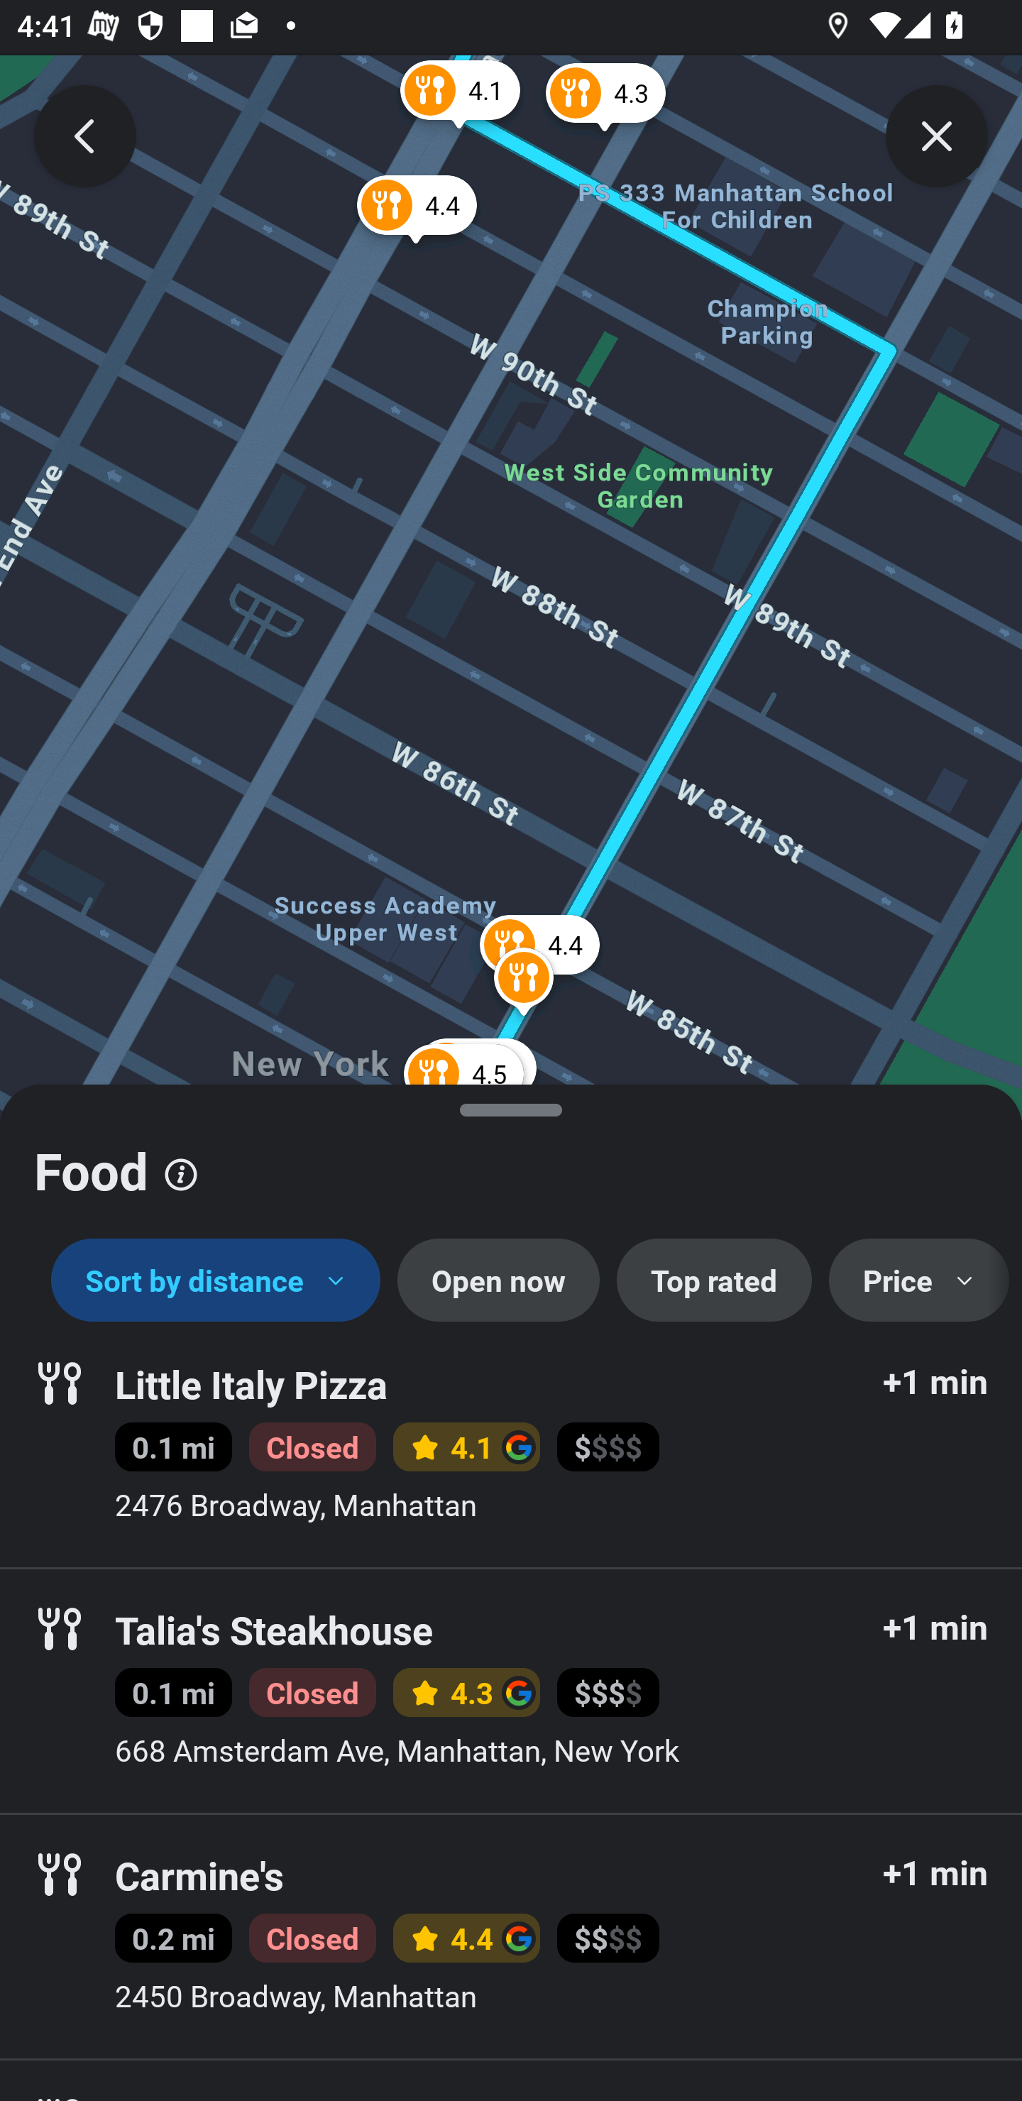 This screenshot has height=2101, width=1022. What do you see at coordinates (216, 1280) in the screenshot?
I see `Sort by distance` at bounding box center [216, 1280].